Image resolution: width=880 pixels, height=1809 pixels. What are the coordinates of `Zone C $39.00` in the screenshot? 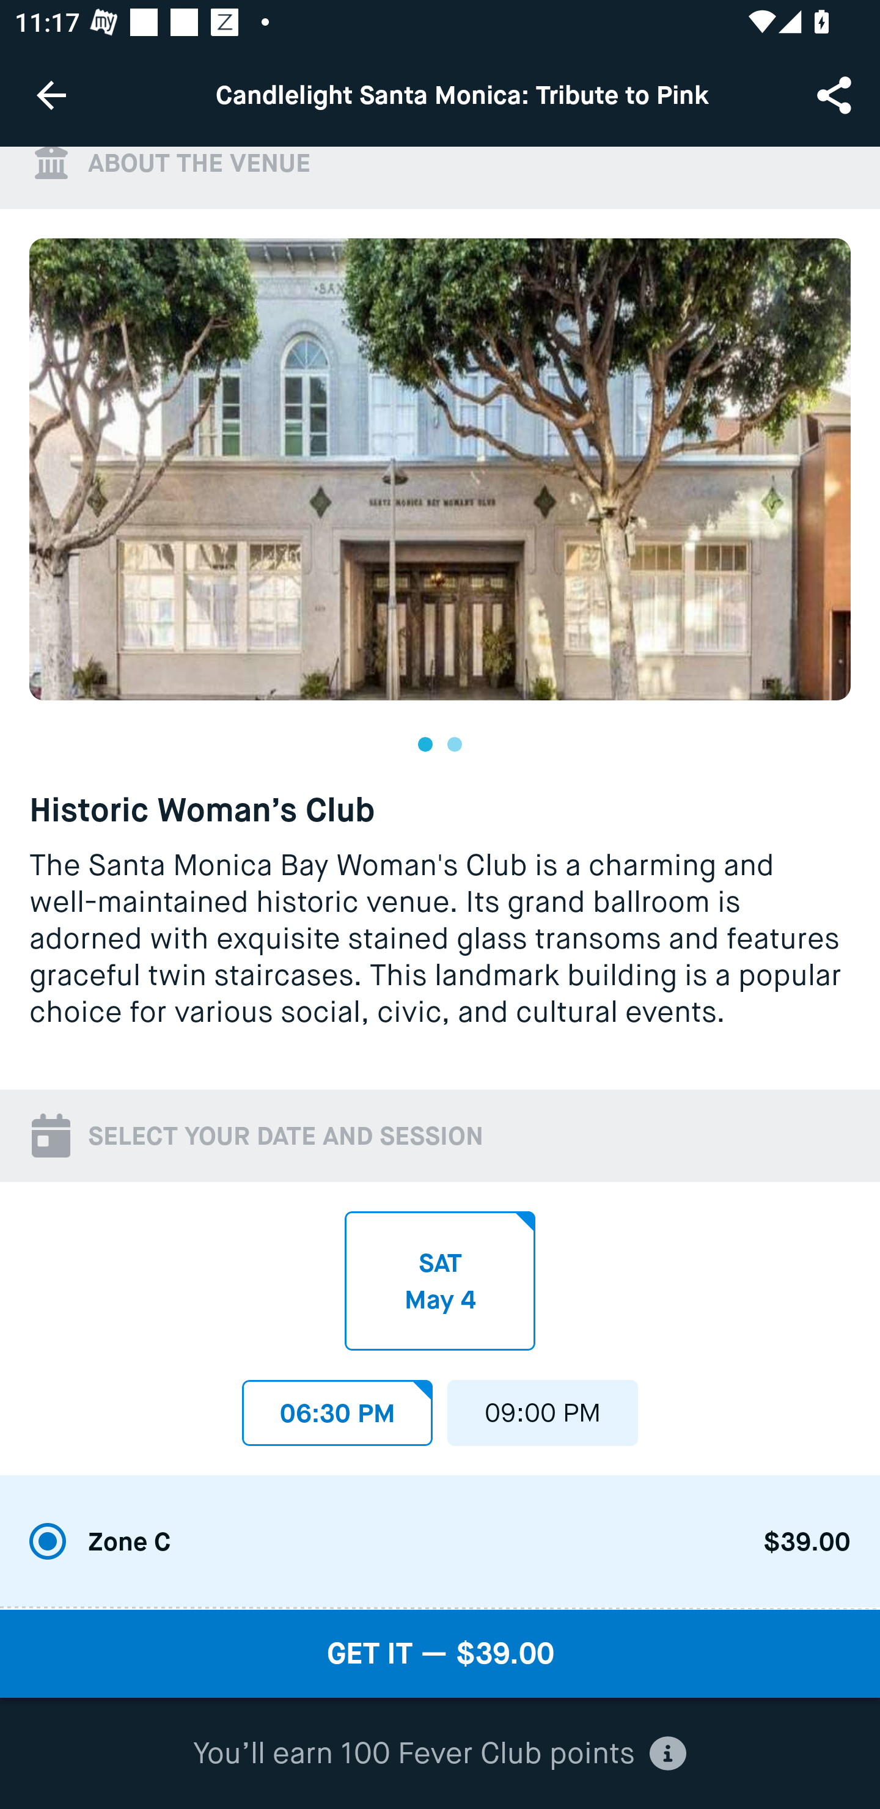 It's located at (440, 1543).